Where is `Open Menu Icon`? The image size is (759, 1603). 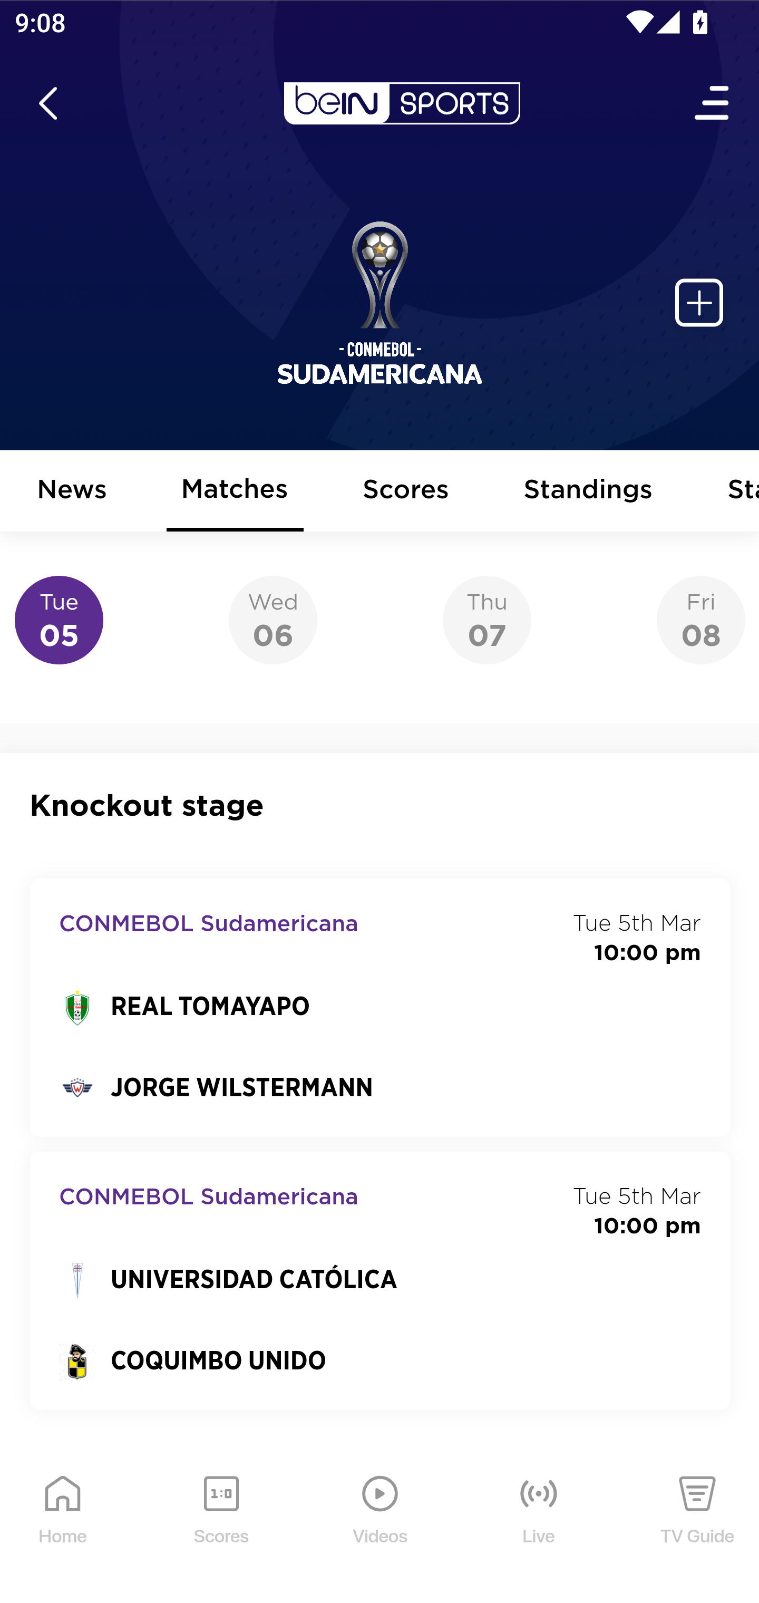
Open Menu Icon is located at coordinates (713, 103).